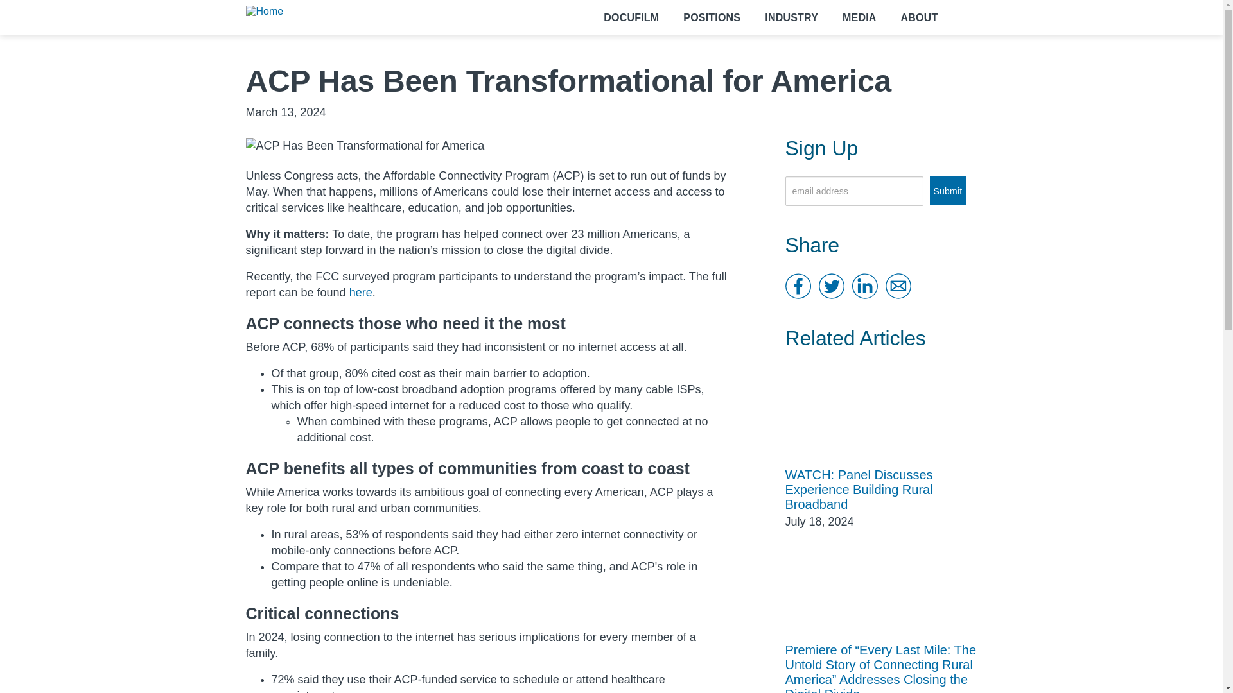 This screenshot has height=693, width=1233. I want to click on Submit, so click(948, 191).